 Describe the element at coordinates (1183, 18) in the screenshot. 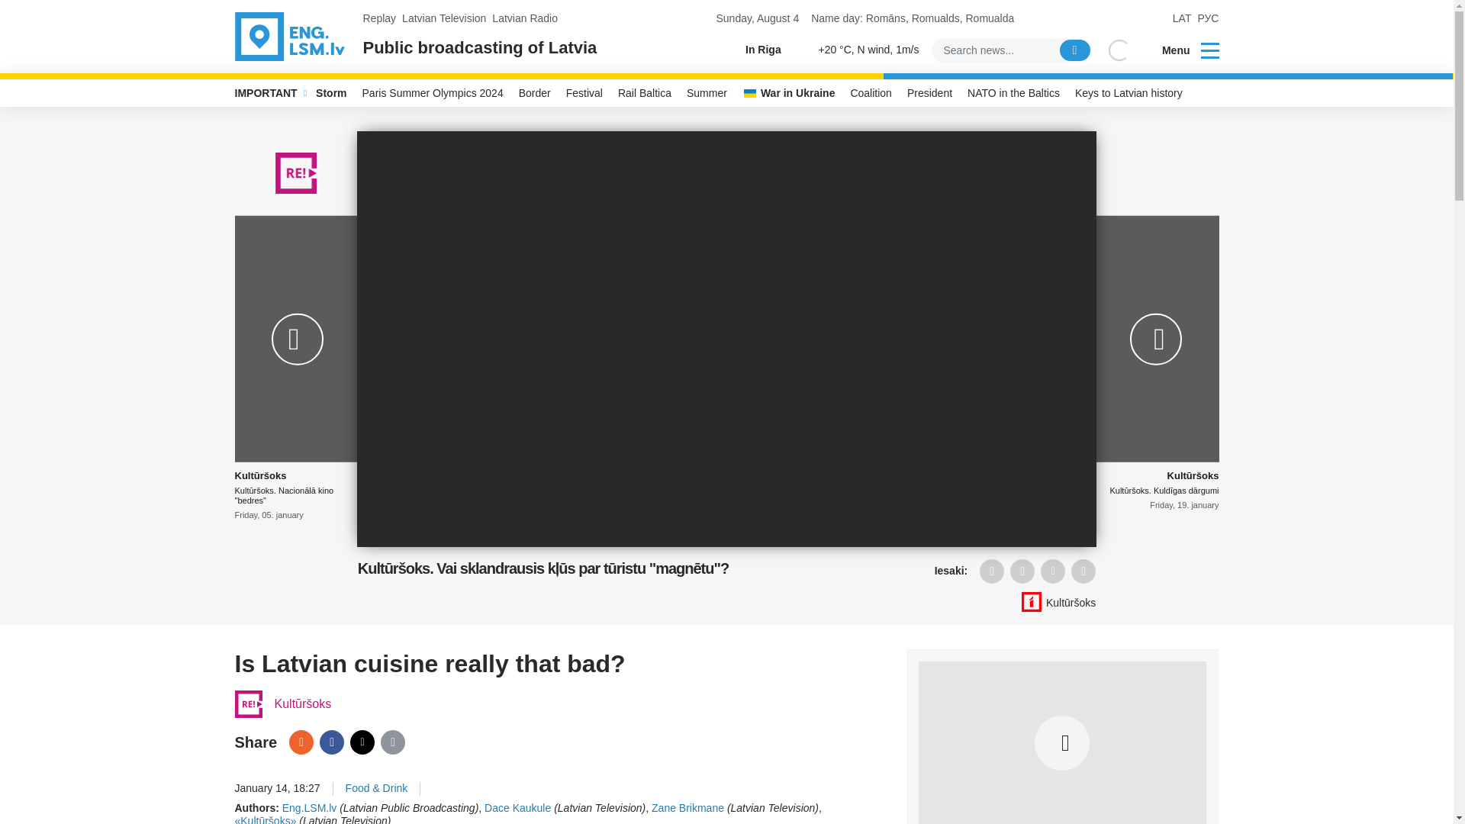

I see `LAT` at that location.